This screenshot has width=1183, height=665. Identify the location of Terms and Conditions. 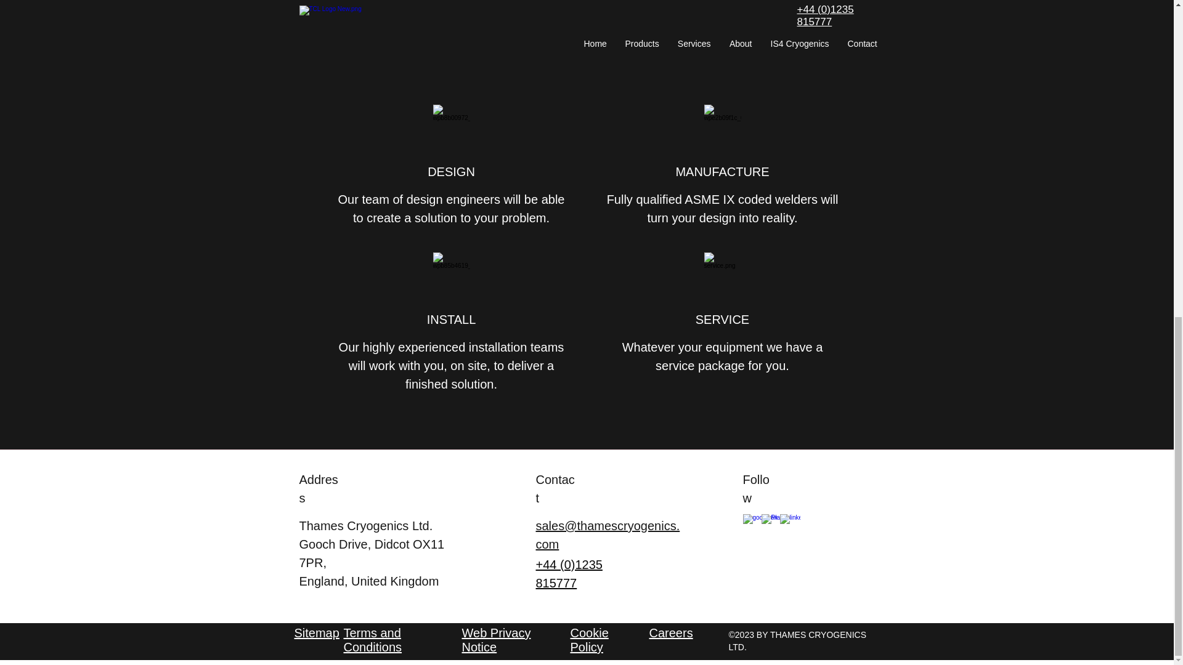
(373, 640).